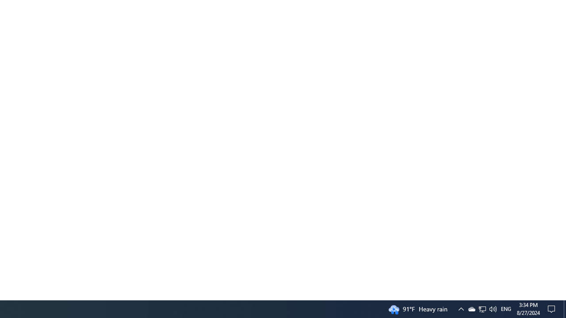 The width and height of the screenshot is (566, 318). What do you see at coordinates (482, 309) in the screenshot?
I see `Notification Chevron` at bounding box center [482, 309].